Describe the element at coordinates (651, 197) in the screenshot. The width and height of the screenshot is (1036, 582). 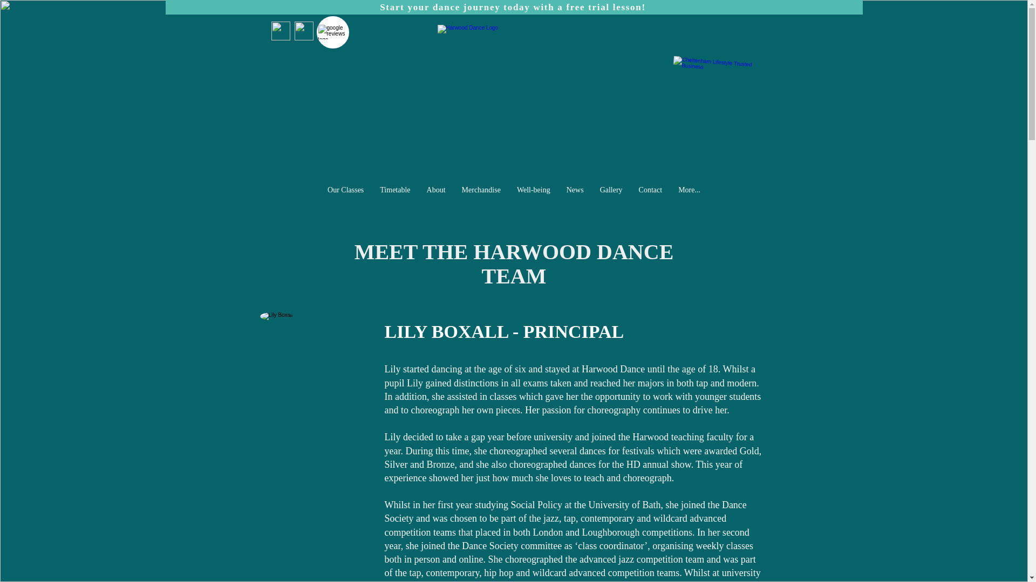
I see `Contact` at that location.